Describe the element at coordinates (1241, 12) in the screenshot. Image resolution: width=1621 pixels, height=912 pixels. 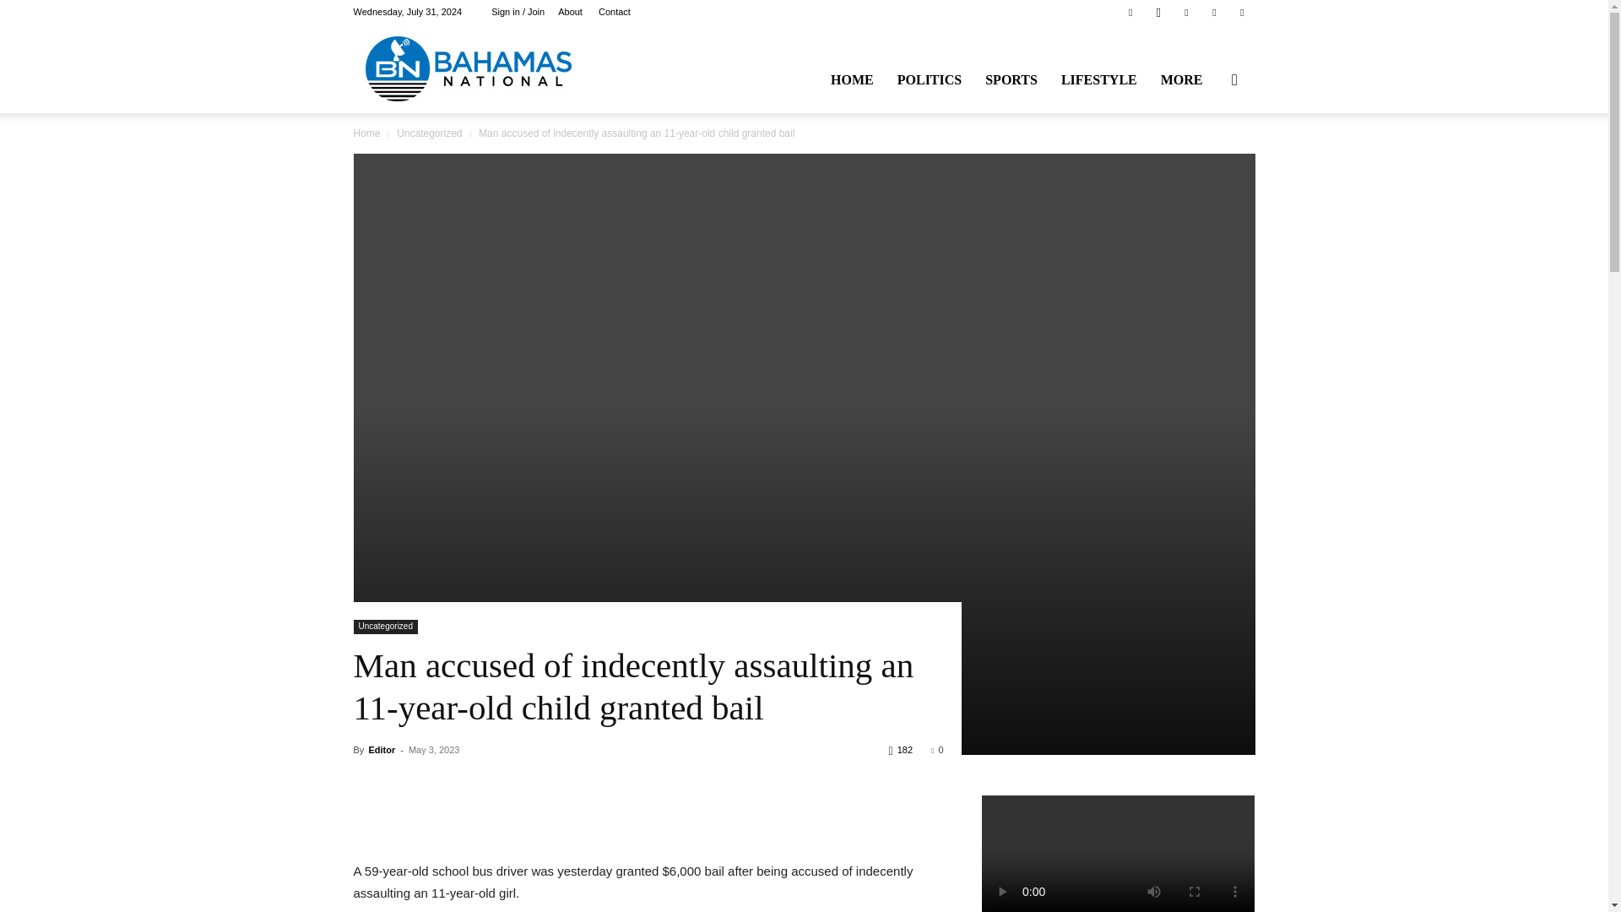
I see `Youtube` at that location.